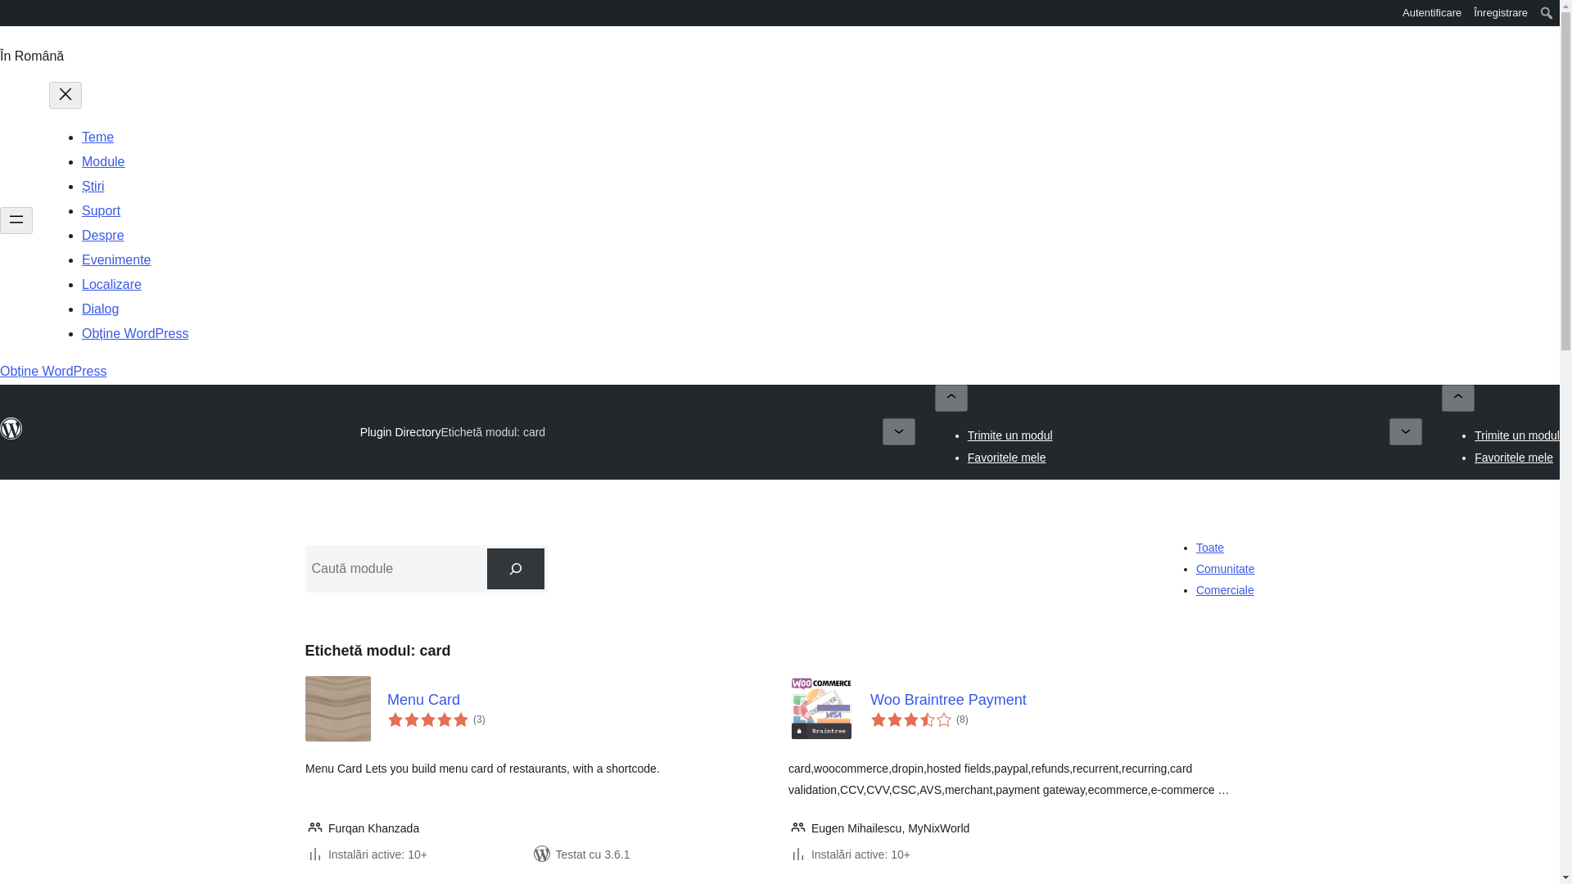  I want to click on WordPress.org, so click(11, 435).